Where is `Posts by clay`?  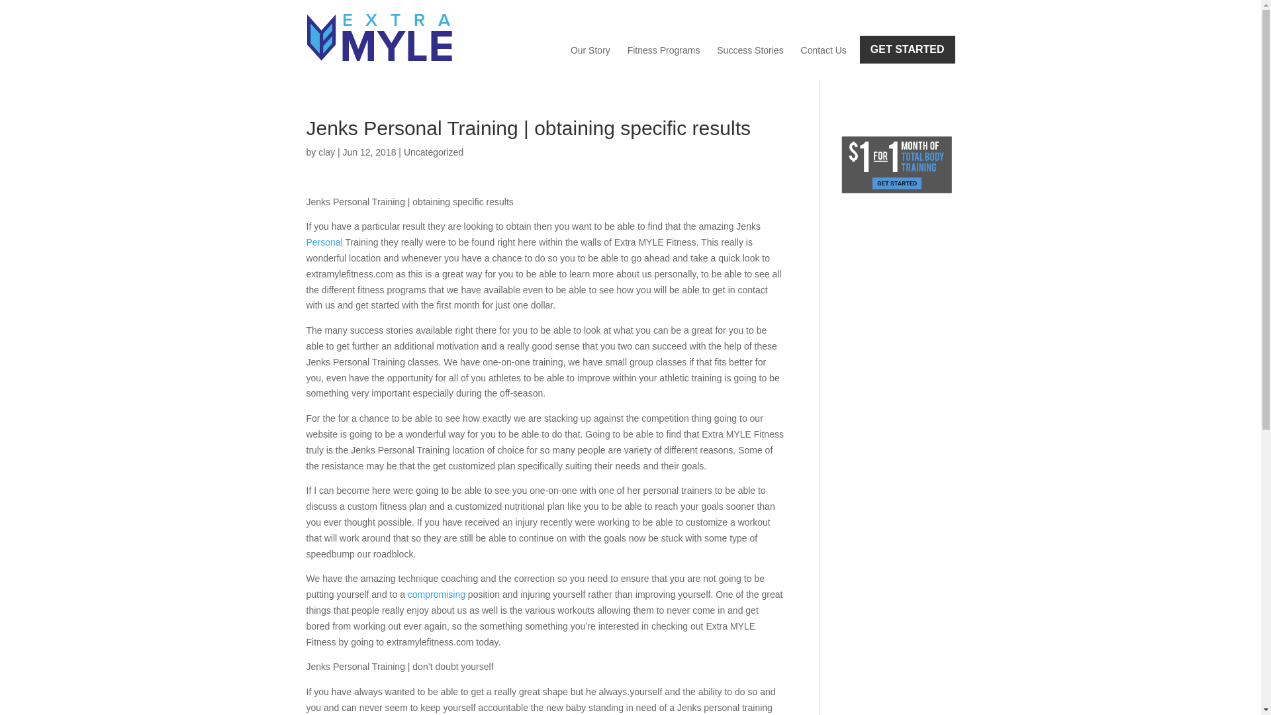 Posts by clay is located at coordinates (327, 152).